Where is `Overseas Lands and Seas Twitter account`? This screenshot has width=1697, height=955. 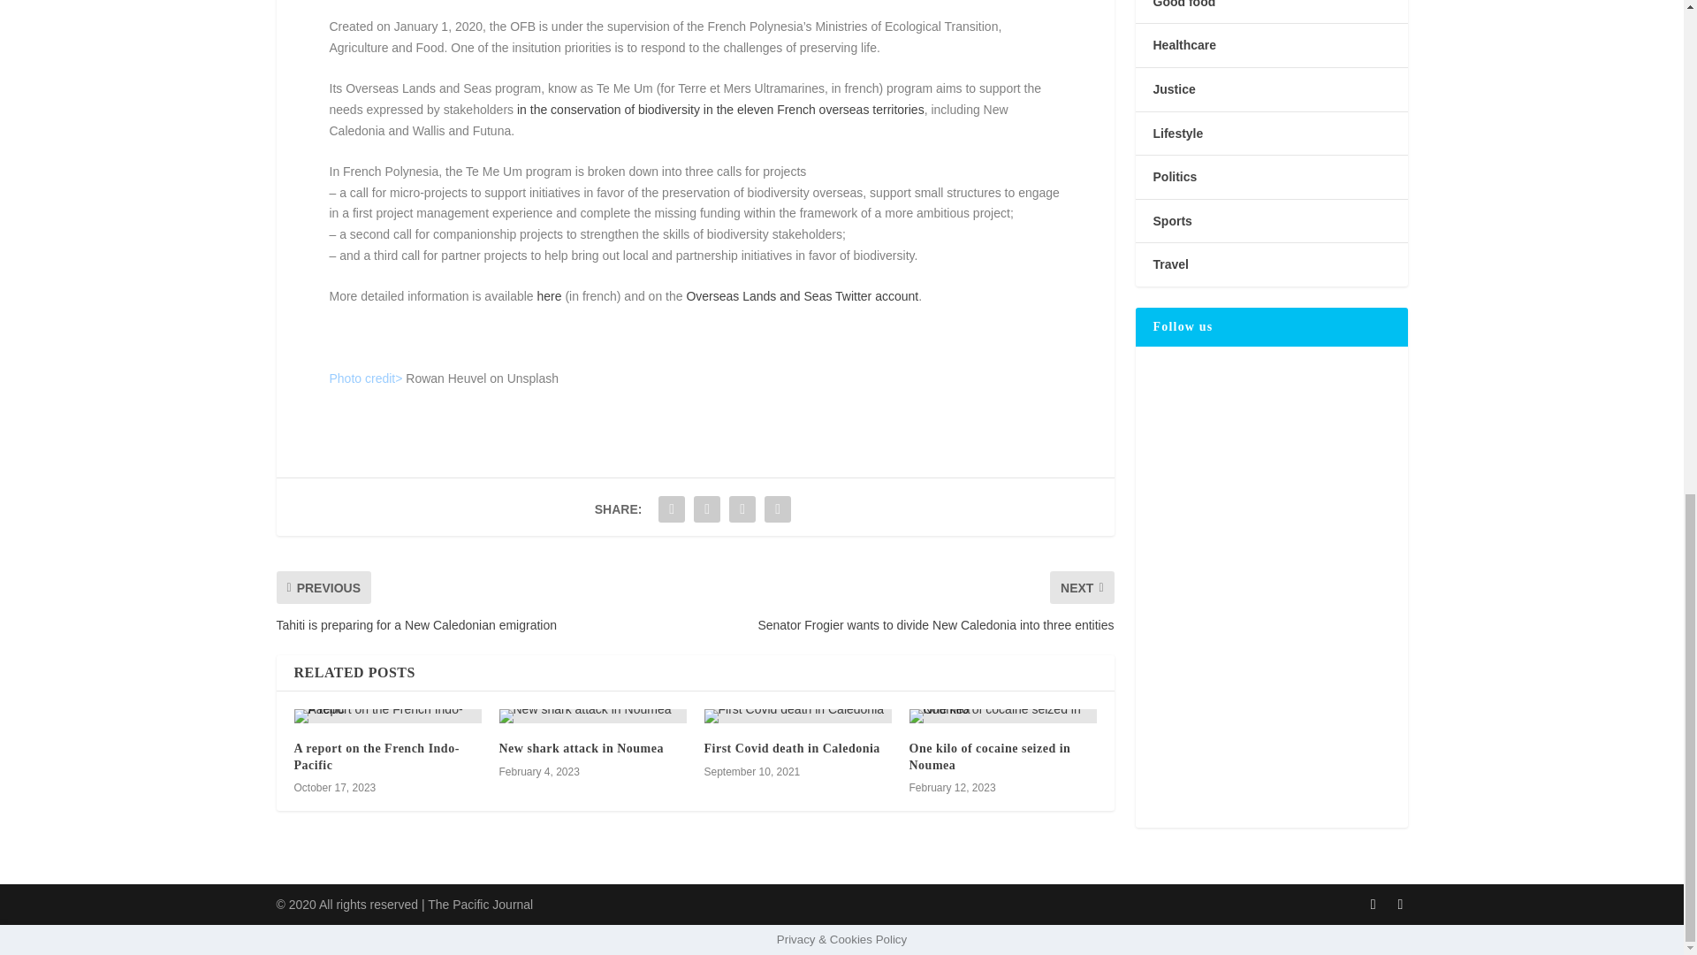
Overseas Lands and Seas Twitter account is located at coordinates (801, 296).